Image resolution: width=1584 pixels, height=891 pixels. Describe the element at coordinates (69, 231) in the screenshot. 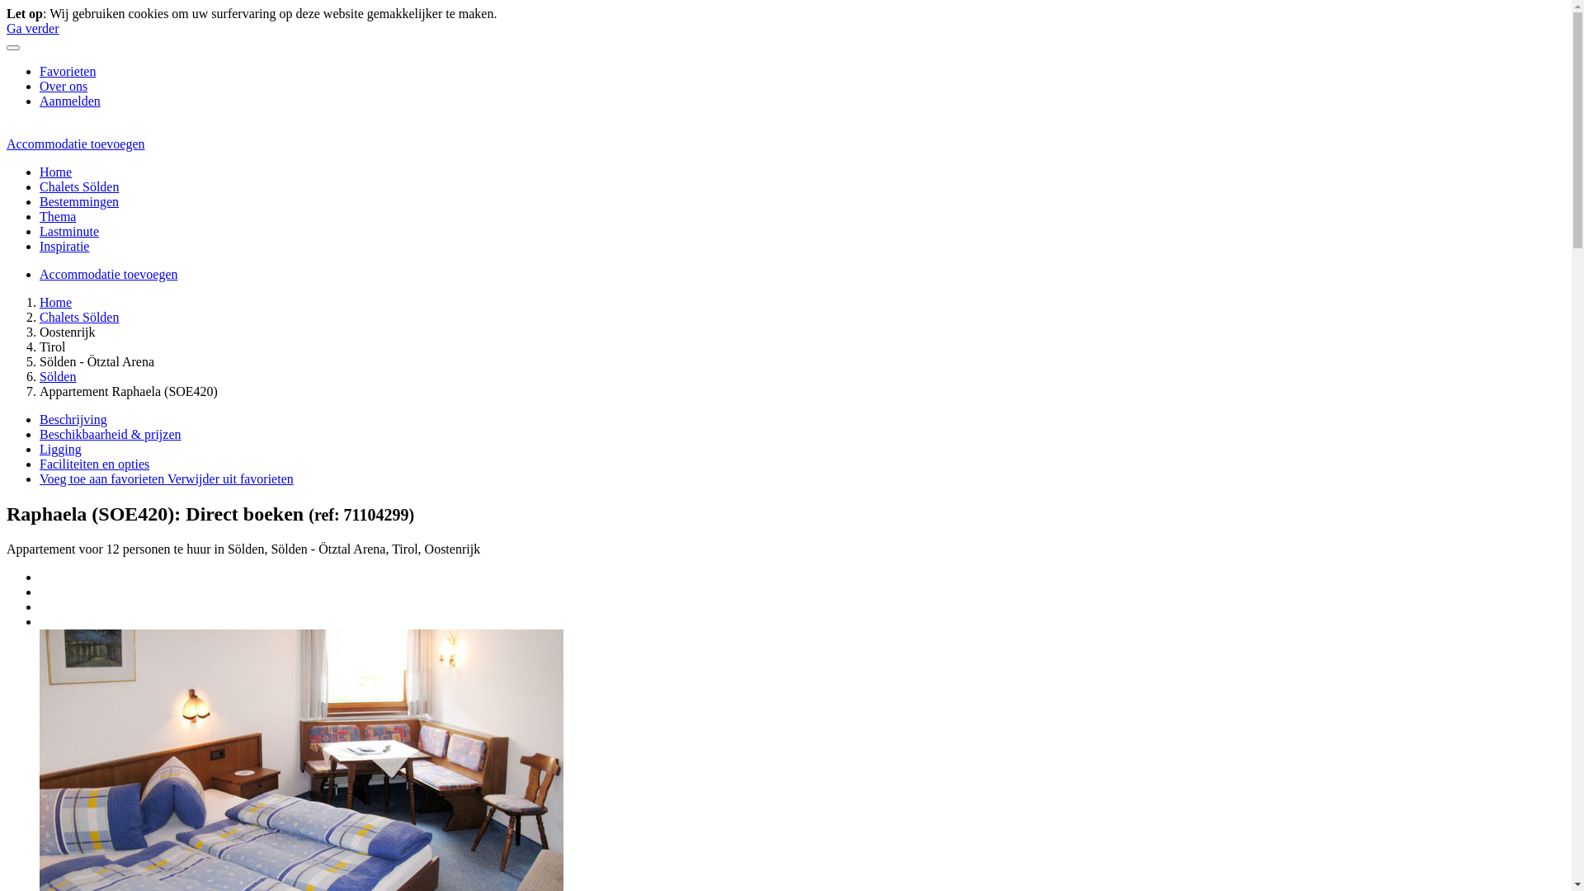

I see `Lastminute` at that location.